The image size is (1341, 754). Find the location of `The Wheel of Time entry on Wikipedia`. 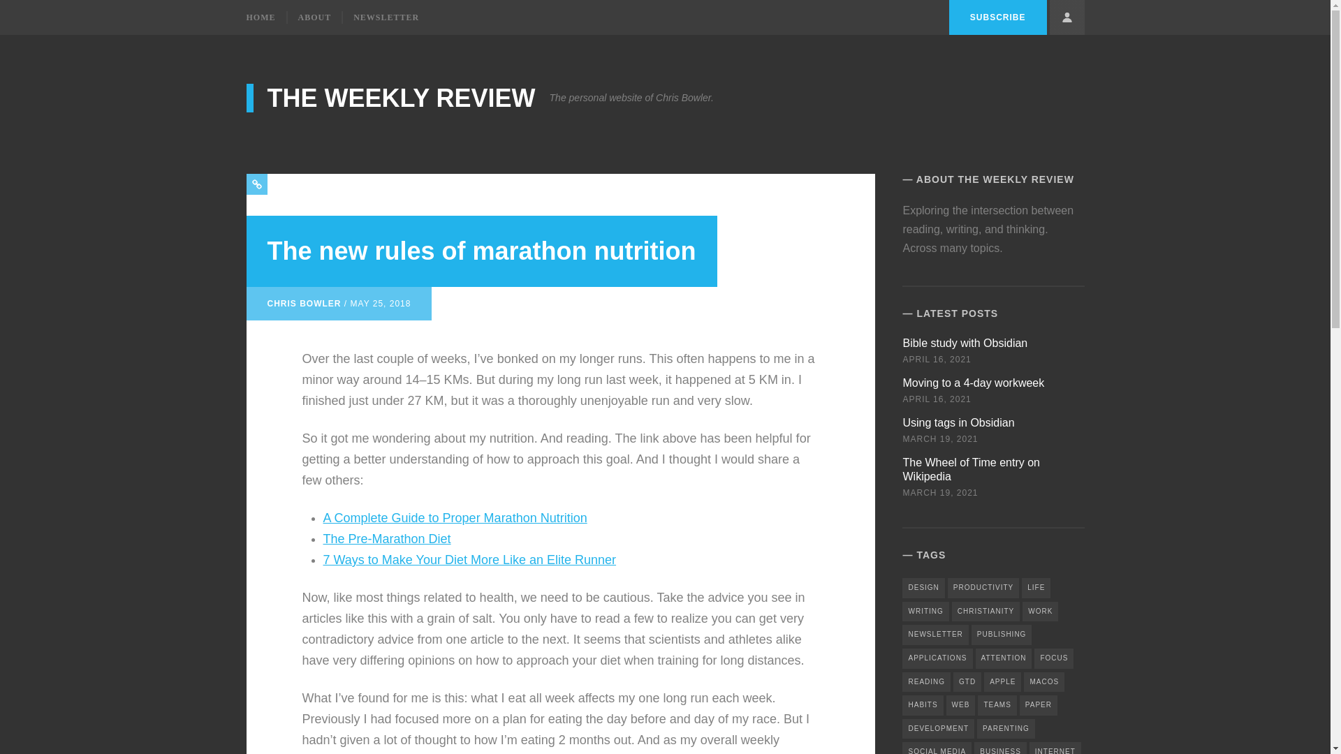

The Wheel of Time entry on Wikipedia is located at coordinates (965, 342).